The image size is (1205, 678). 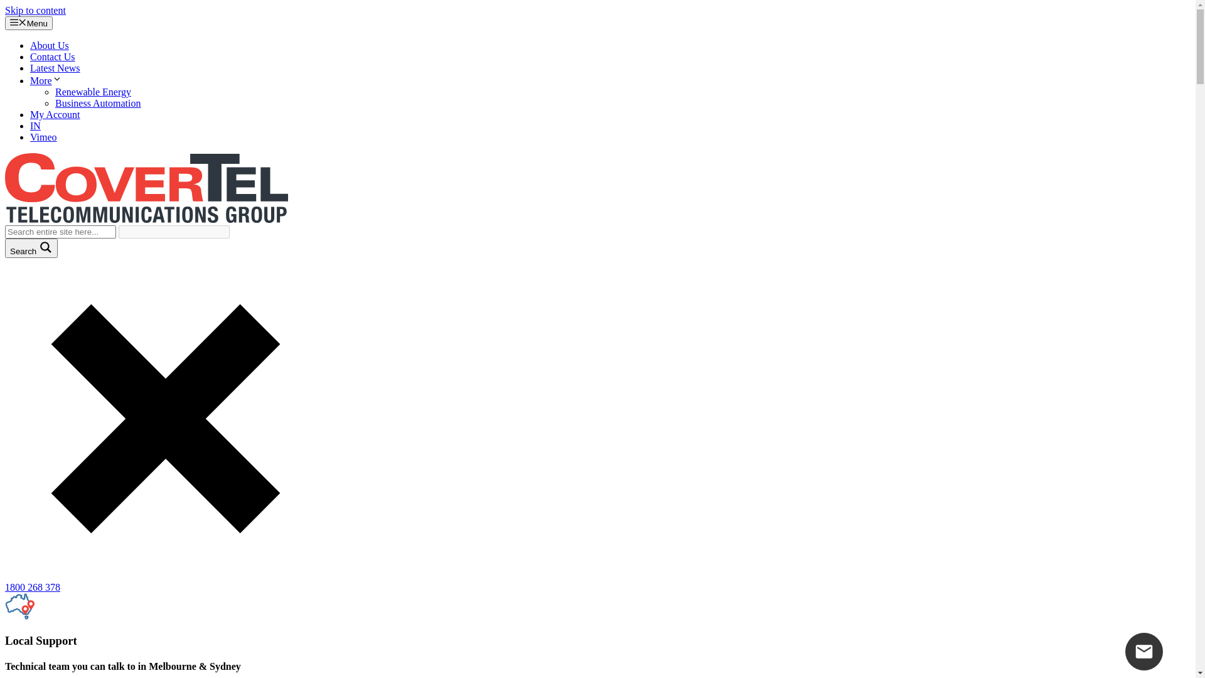 I want to click on Business Automation, so click(x=98, y=103).